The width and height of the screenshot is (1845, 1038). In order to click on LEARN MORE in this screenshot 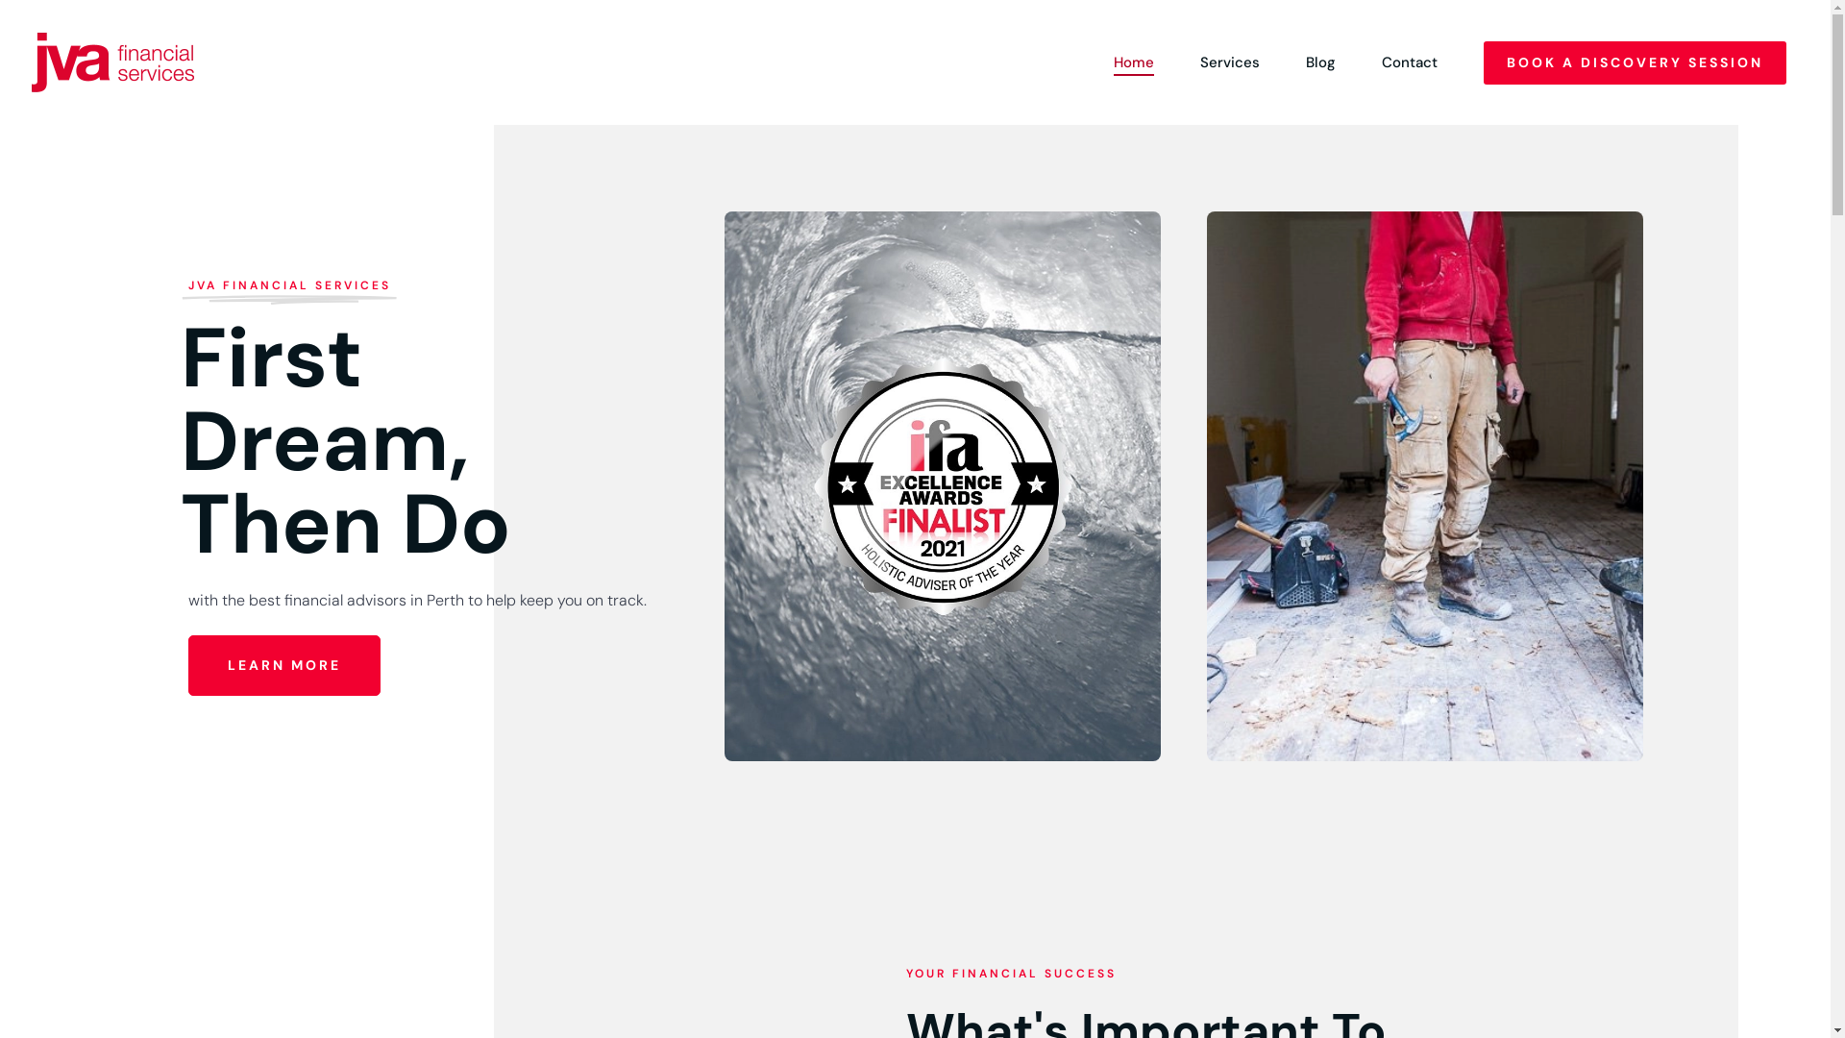, I will do `click(284, 665)`.